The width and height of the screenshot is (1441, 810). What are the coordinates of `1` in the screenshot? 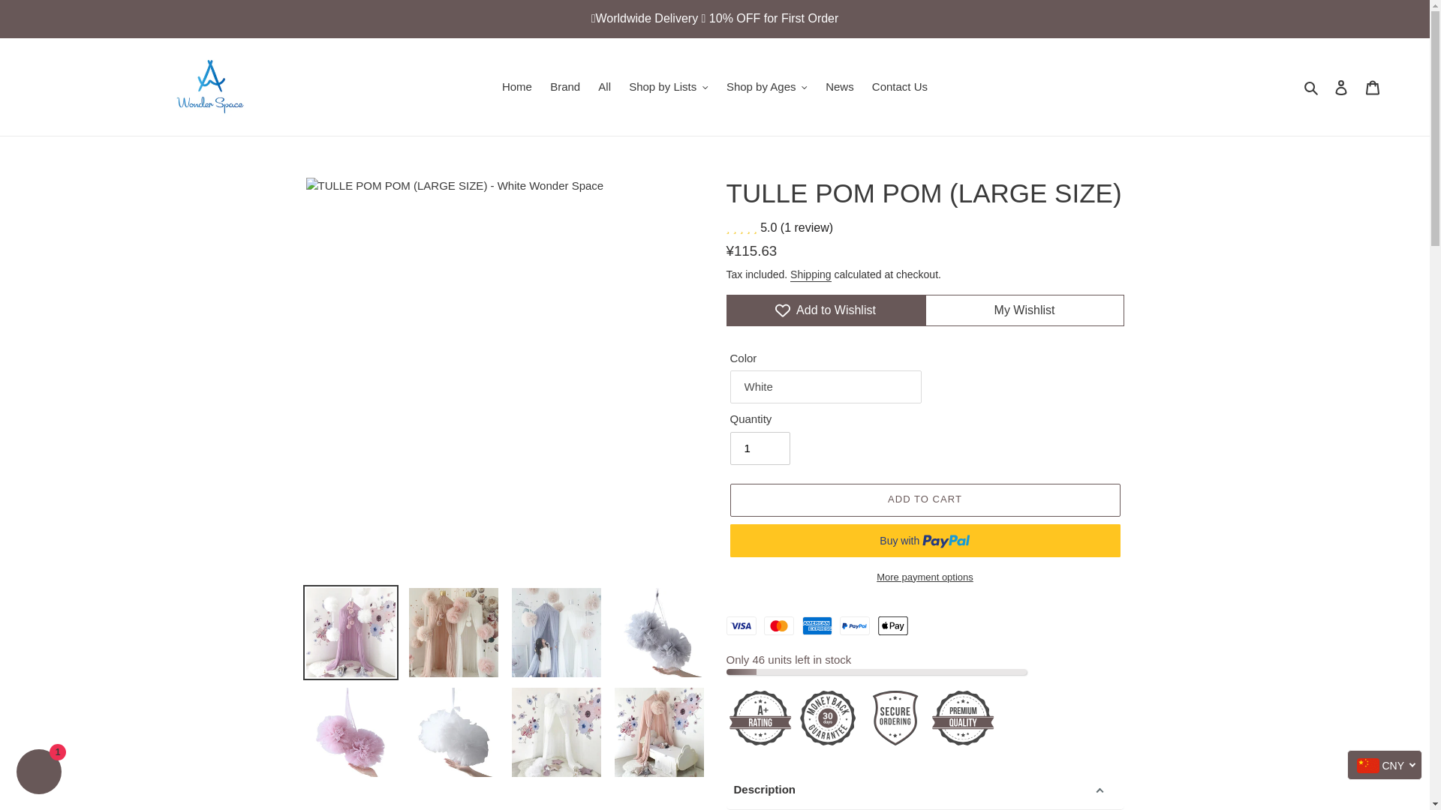 It's located at (760, 448).